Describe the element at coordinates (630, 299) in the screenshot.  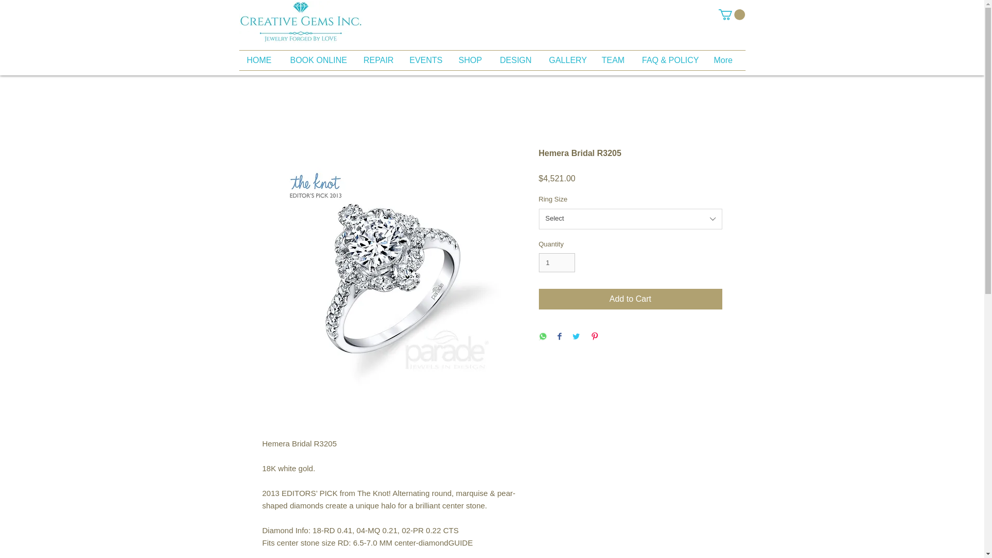
I see `Add to Cart` at that location.